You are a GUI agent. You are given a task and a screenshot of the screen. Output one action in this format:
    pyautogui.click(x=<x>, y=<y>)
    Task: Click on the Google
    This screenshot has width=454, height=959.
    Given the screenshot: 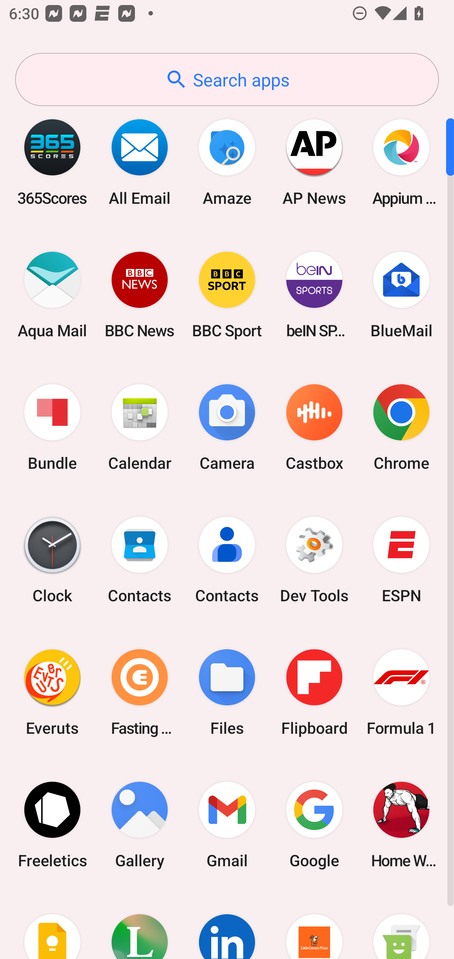 What is the action you would take?
    pyautogui.click(x=314, y=825)
    